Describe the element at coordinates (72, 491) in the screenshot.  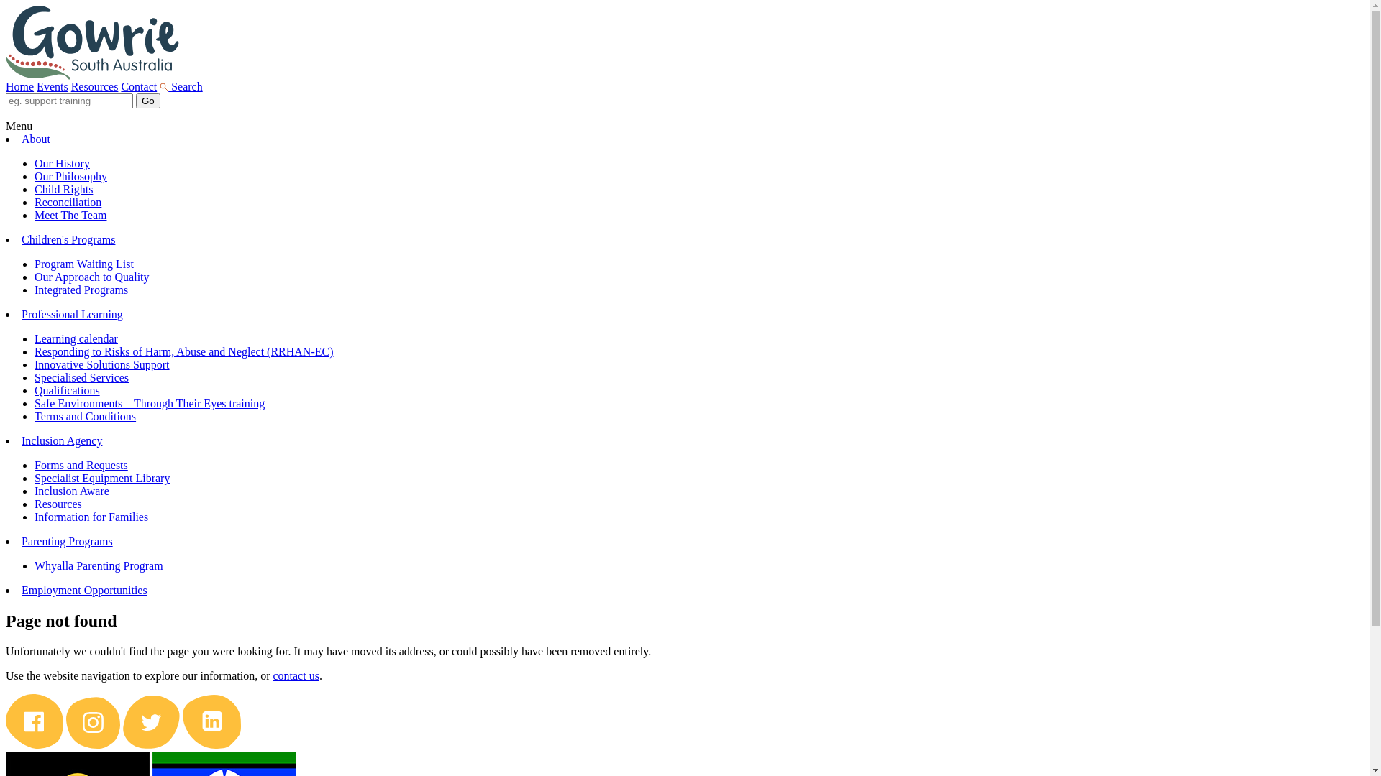
I see `Inclusion Aware` at that location.